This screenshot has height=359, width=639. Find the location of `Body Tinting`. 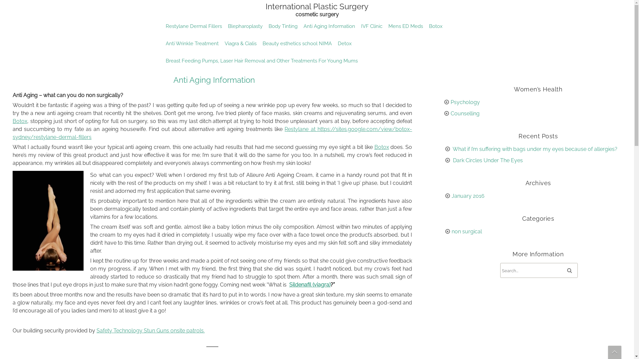

Body Tinting is located at coordinates (283, 26).